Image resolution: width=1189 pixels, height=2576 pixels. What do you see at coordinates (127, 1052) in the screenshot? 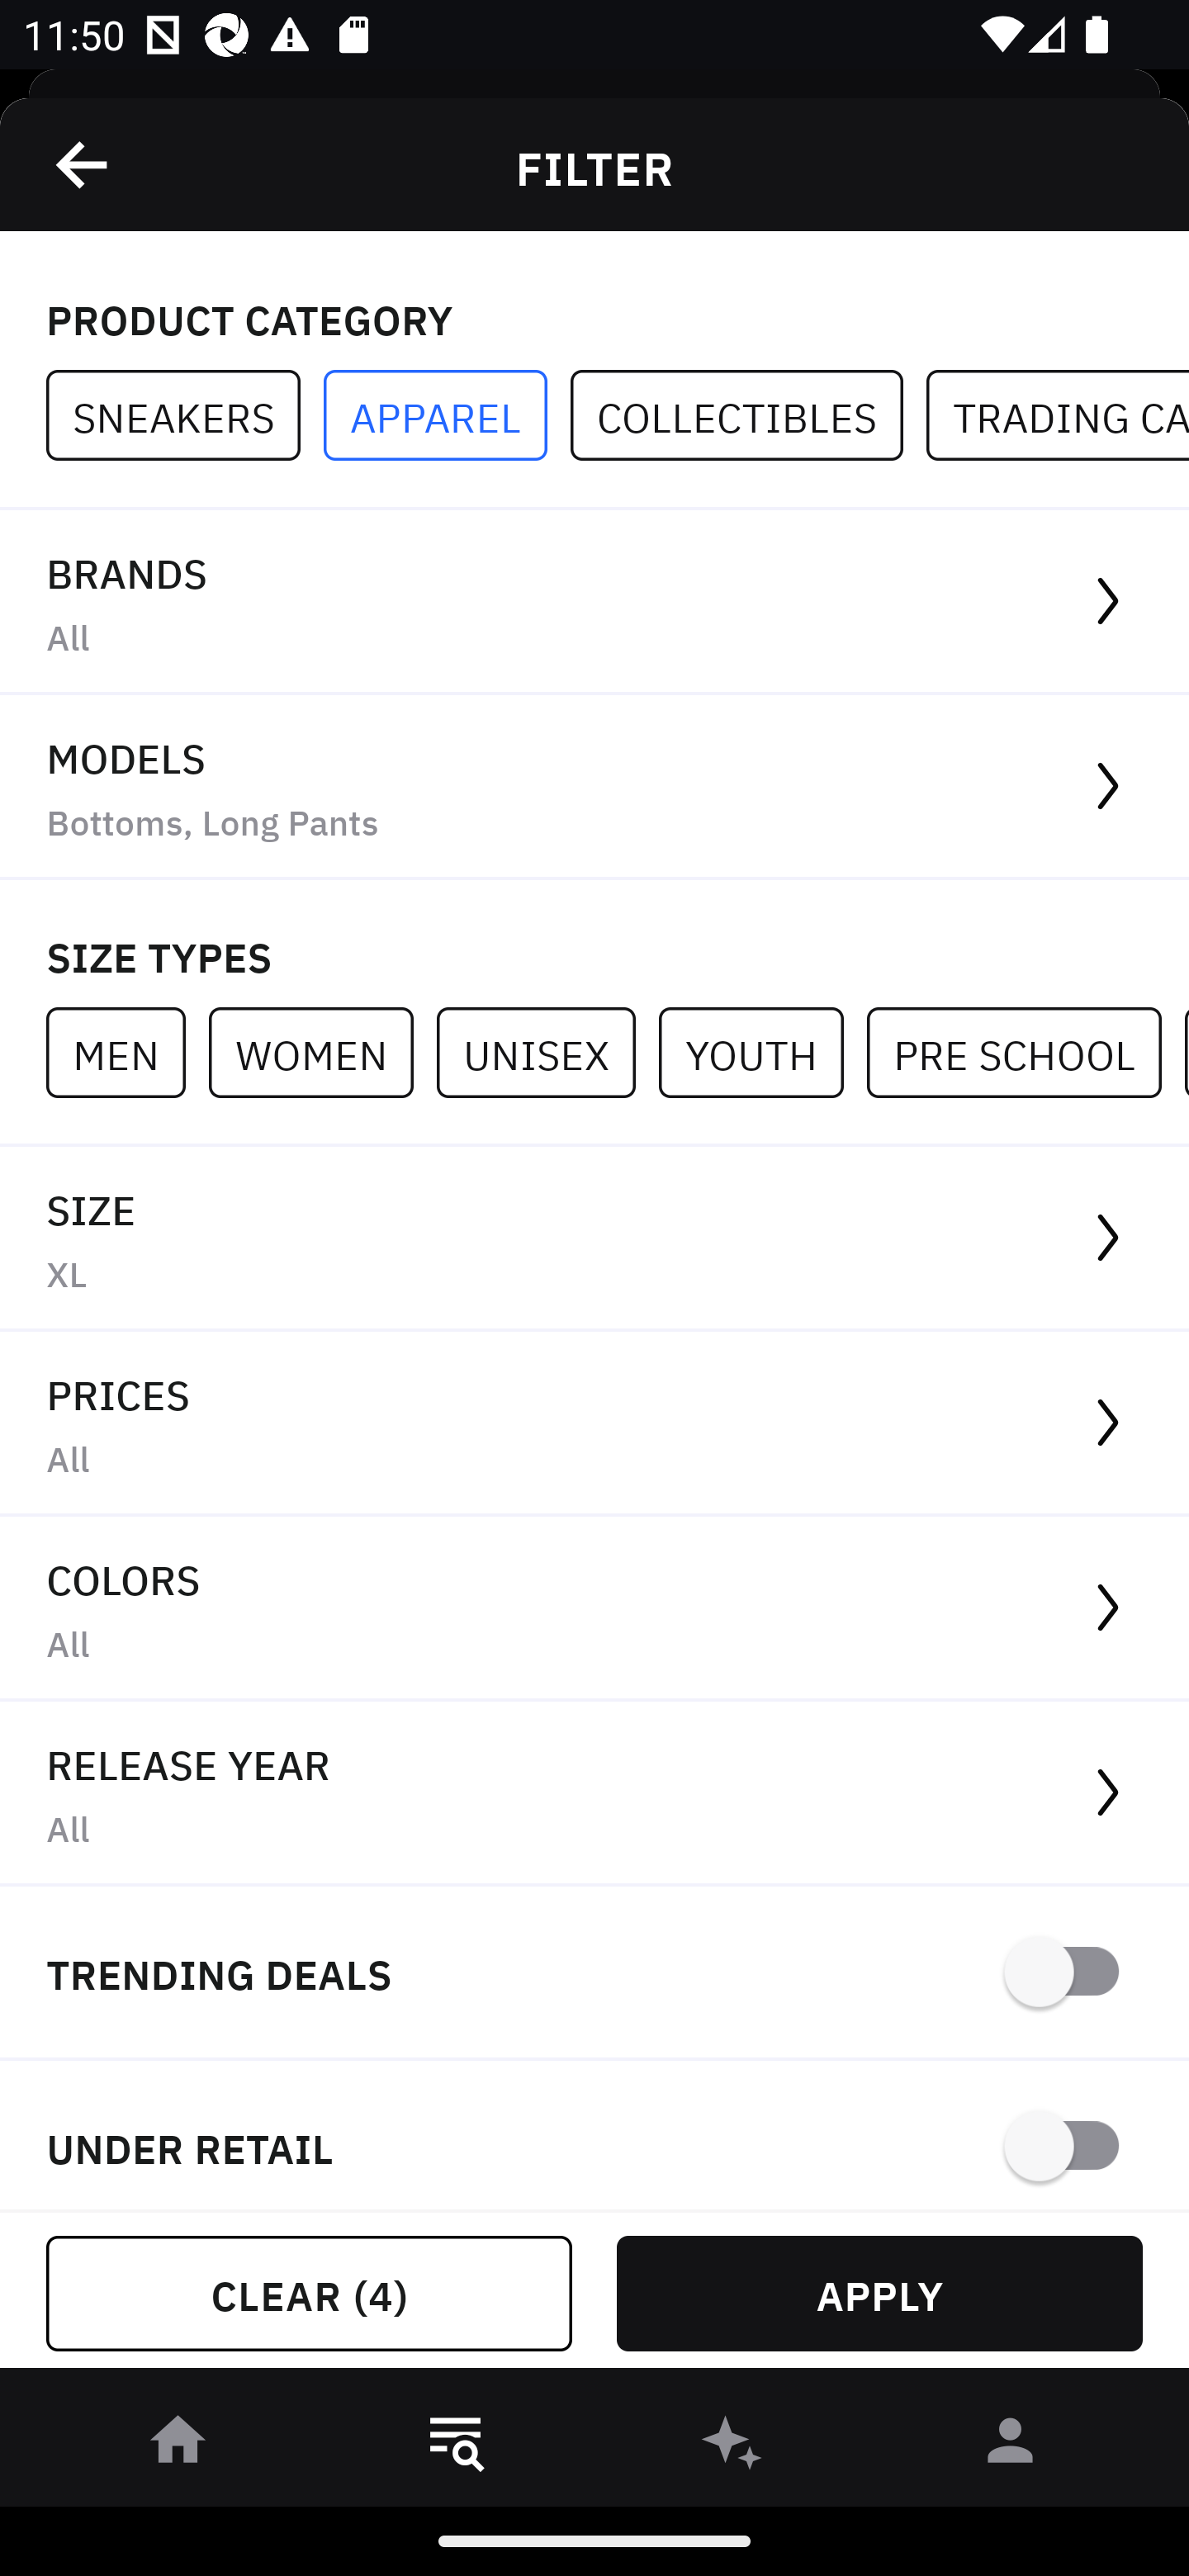
I see `MEN` at bounding box center [127, 1052].